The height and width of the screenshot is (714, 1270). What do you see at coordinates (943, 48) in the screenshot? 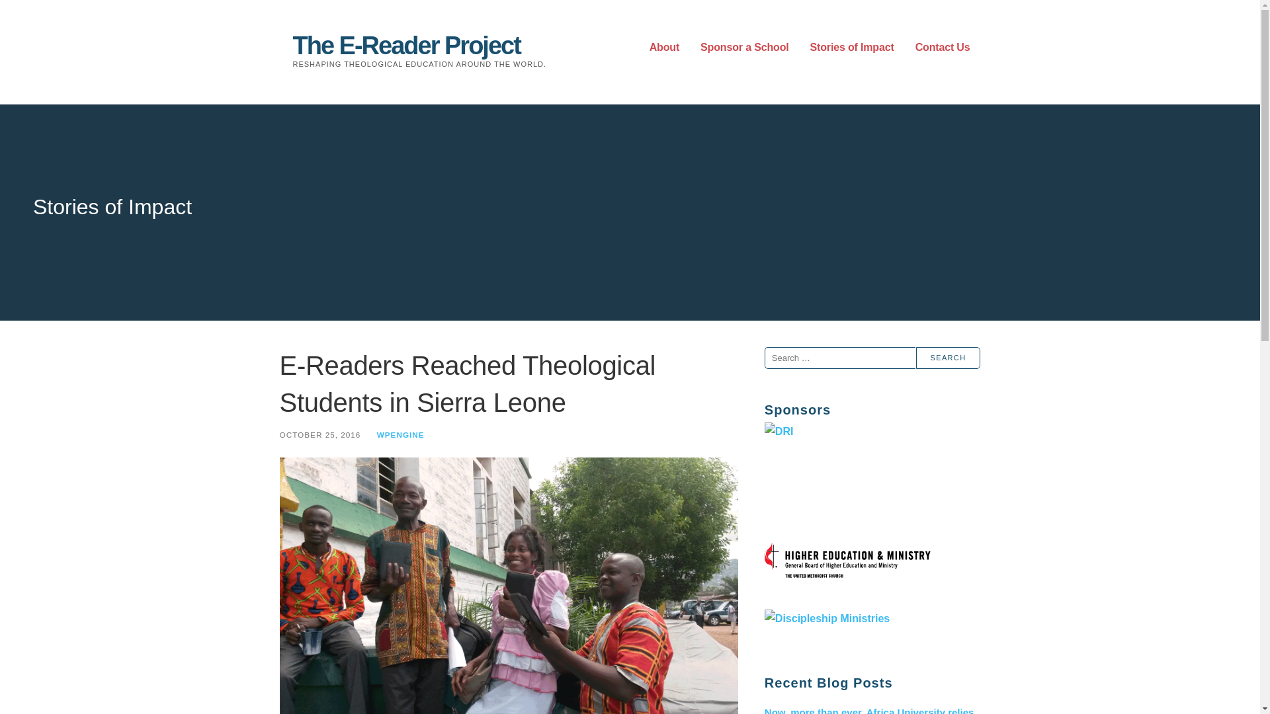
I see `Contact Us` at bounding box center [943, 48].